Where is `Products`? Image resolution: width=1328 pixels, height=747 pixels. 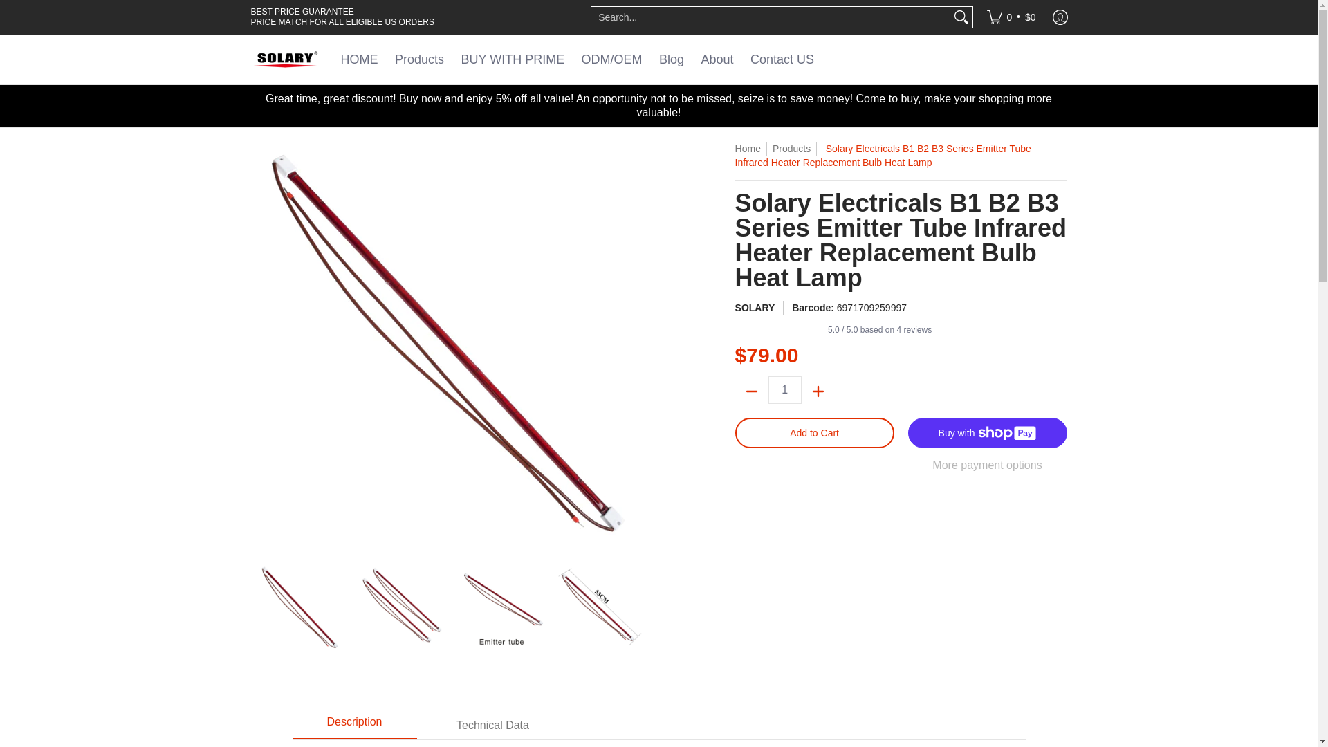 Products is located at coordinates (419, 59).